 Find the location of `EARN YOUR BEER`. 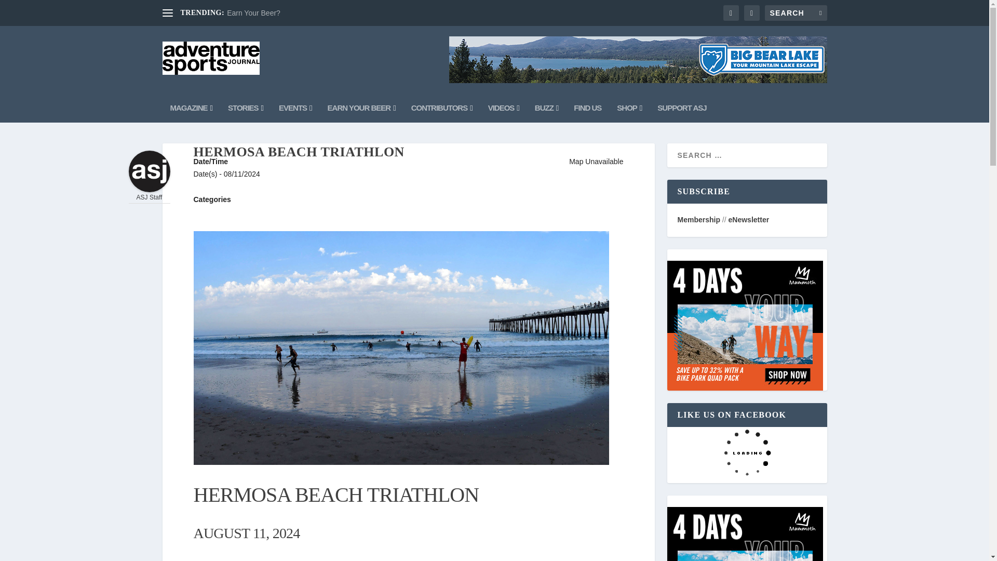

EARN YOUR BEER is located at coordinates (361, 108).